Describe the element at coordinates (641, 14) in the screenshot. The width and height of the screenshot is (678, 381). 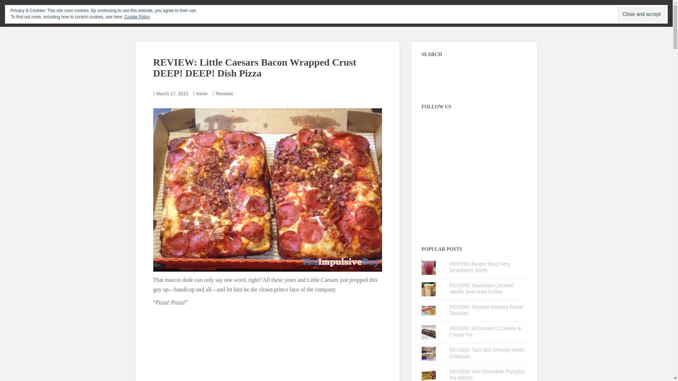
I see `Close and accept` at that location.